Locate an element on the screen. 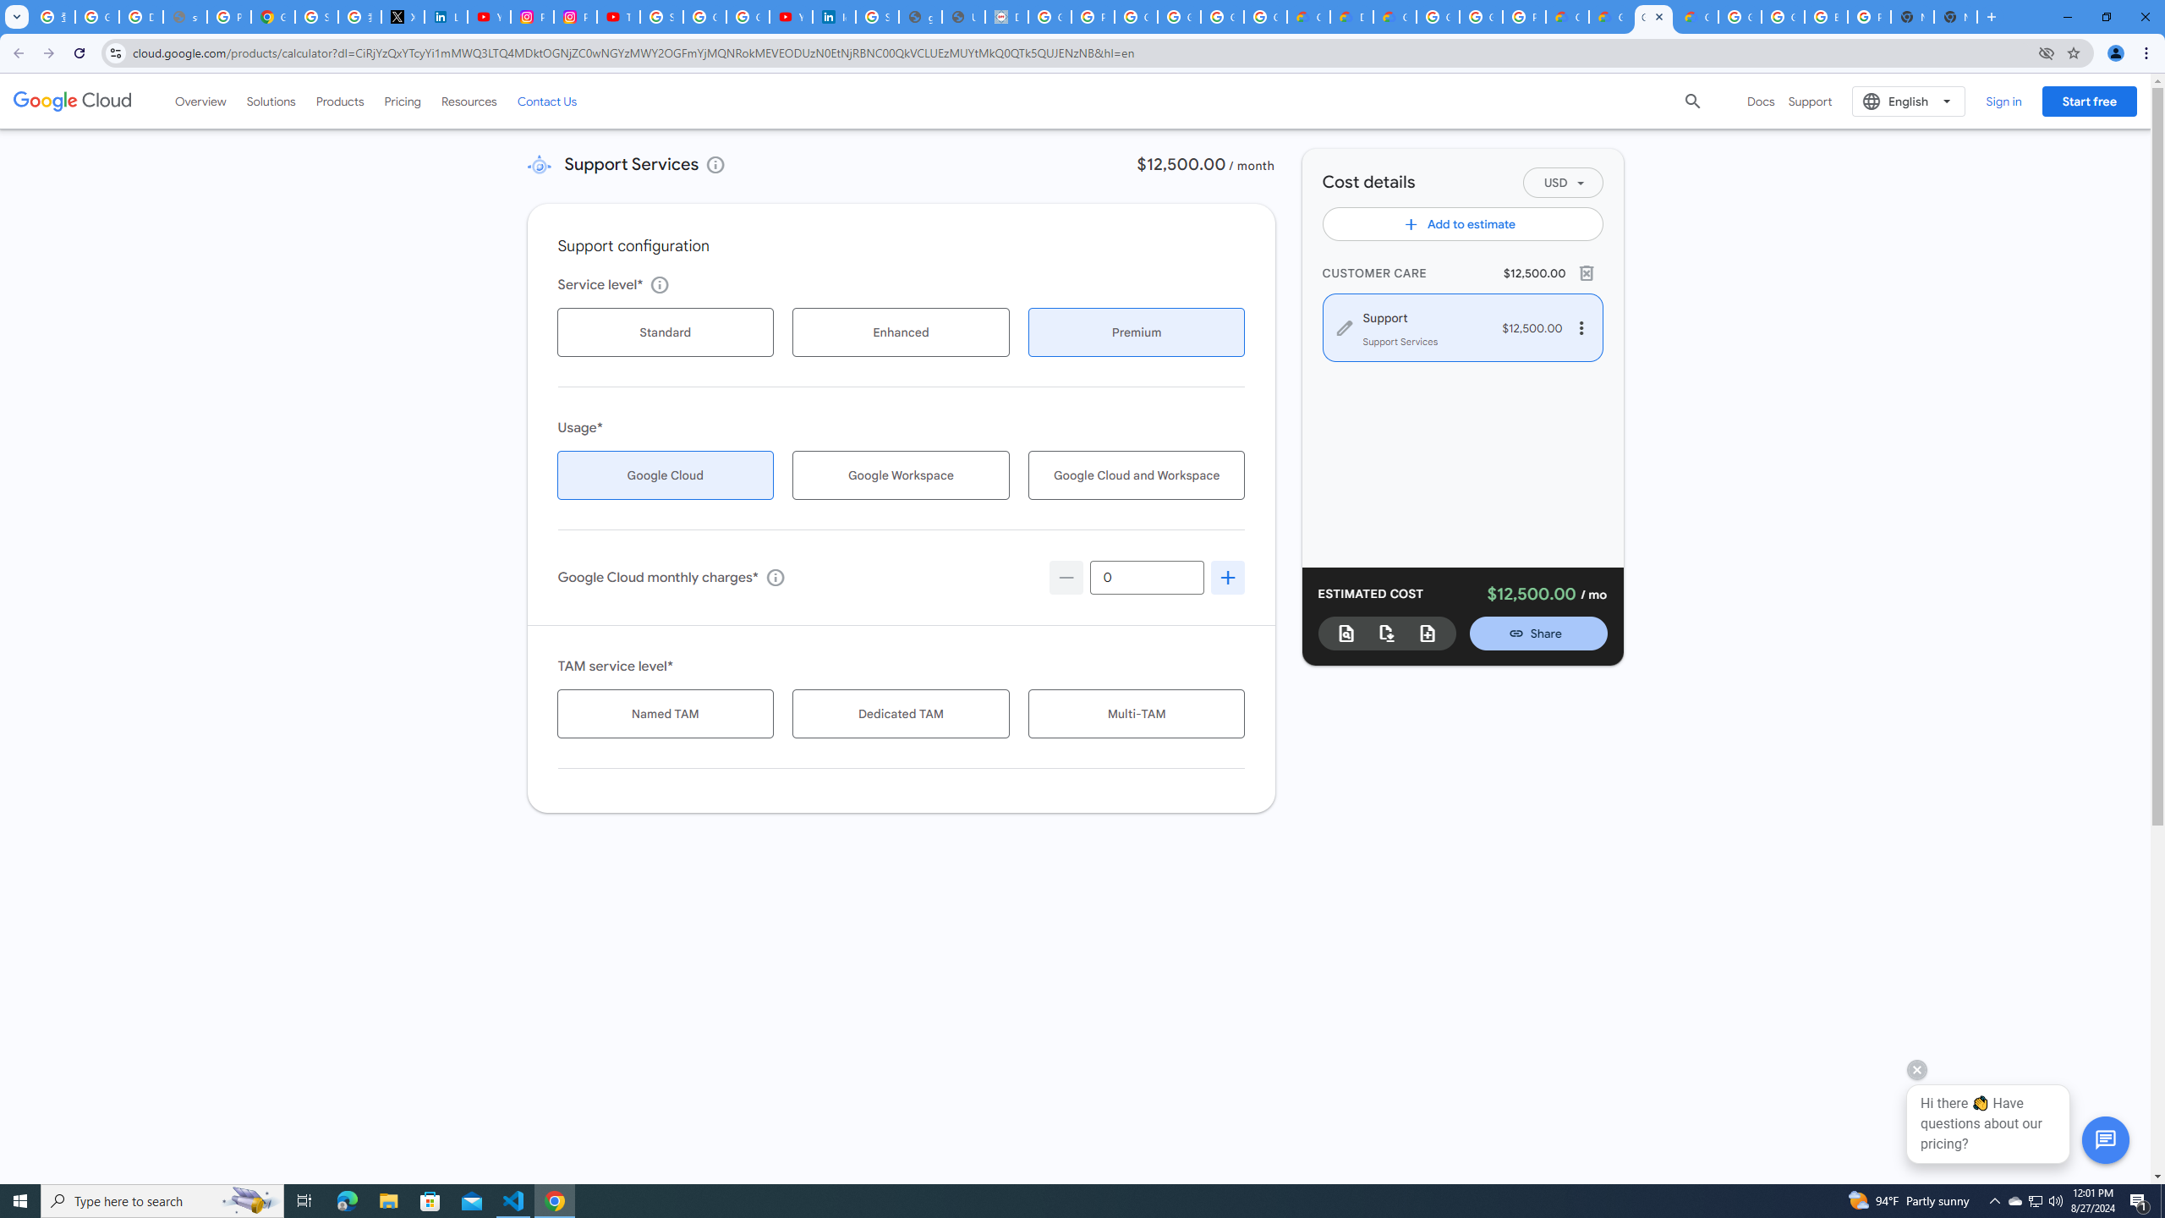  Resources is located at coordinates (469, 101).